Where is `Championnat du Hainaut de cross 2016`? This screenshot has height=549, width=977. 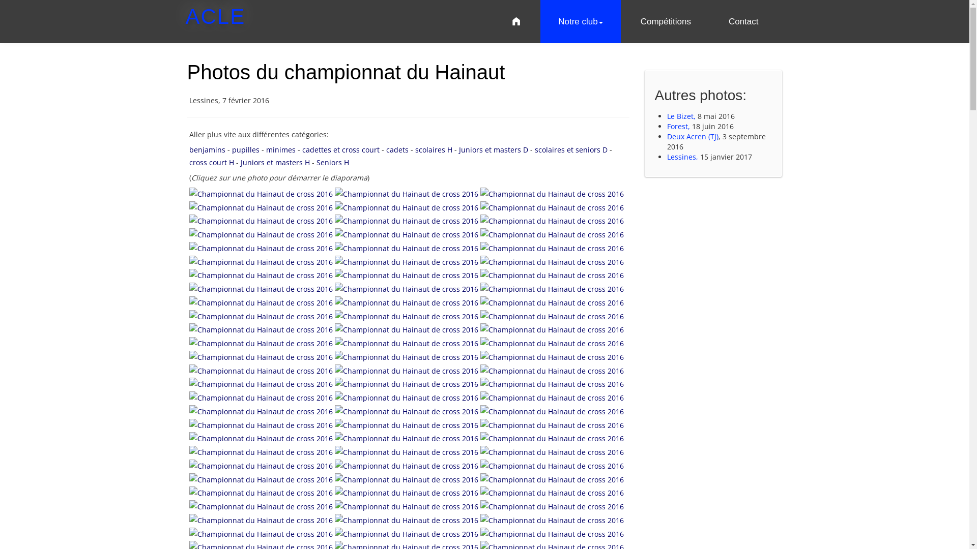 Championnat du Hainaut de cross 2016 is located at coordinates (408, 274).